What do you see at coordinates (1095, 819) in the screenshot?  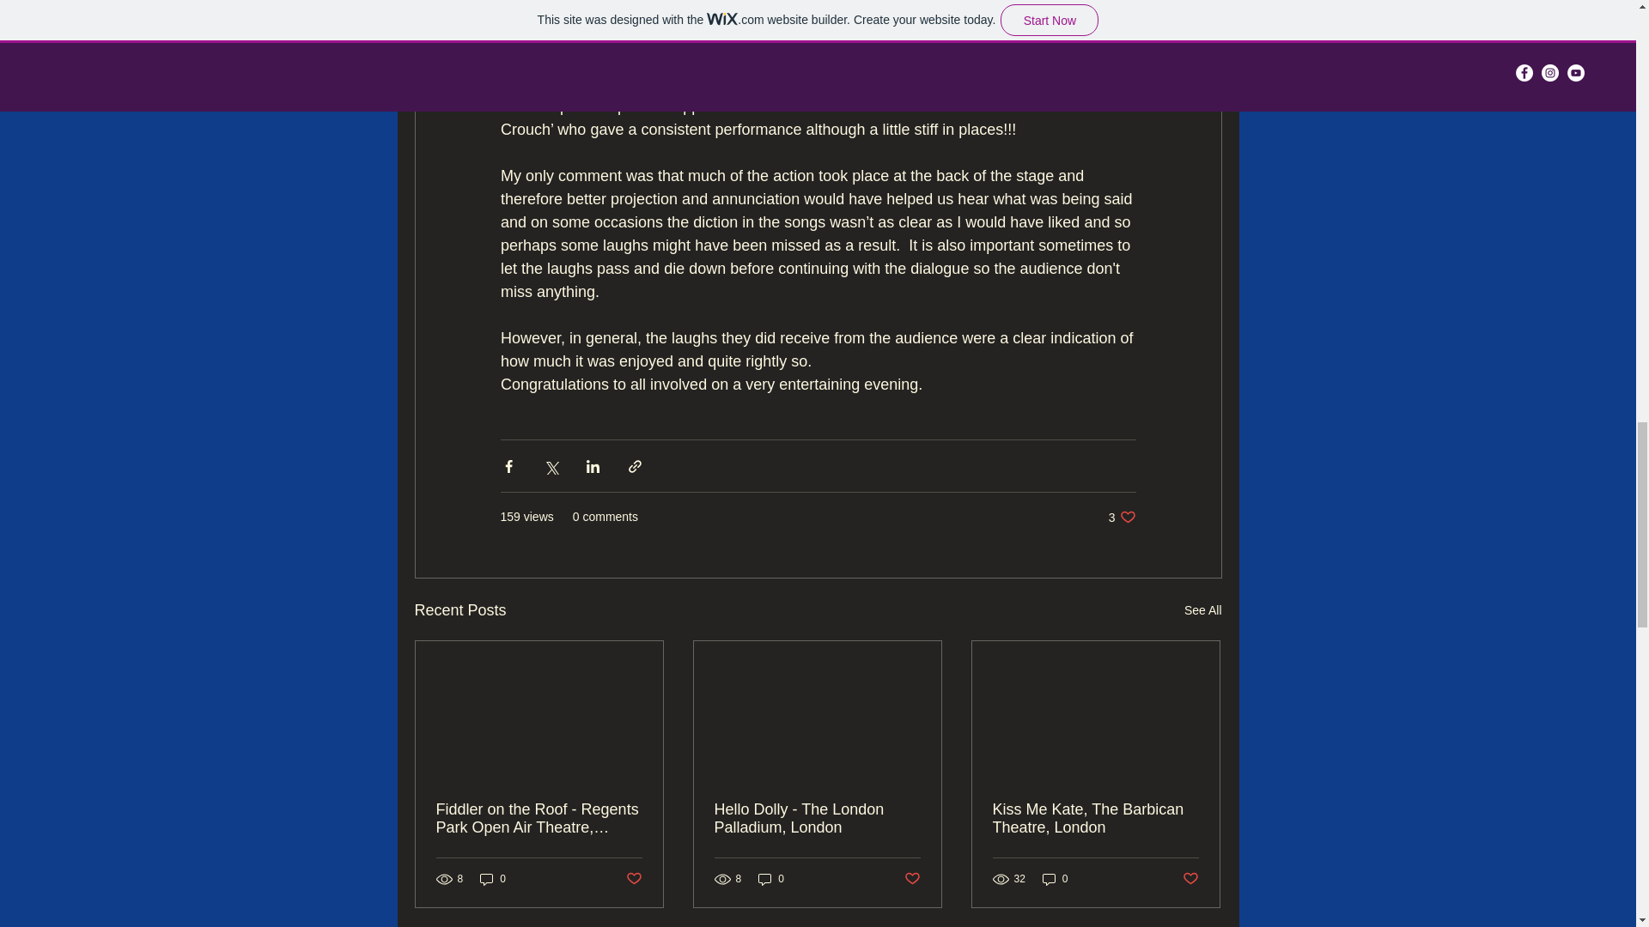 I see `Kiss Me Kate, The Barbican Theatre, London` at bounding box center [1095, 819].